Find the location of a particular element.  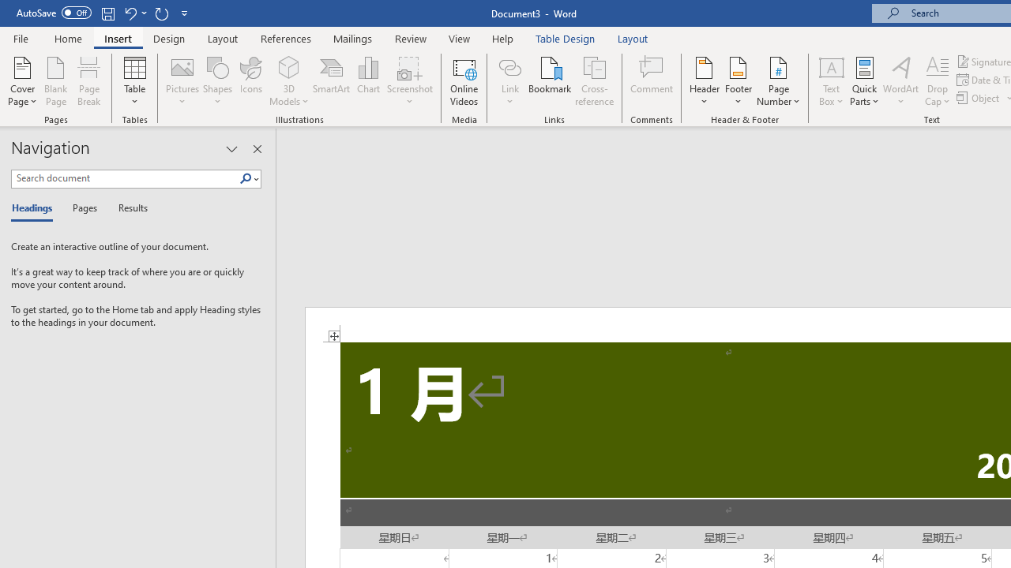

Text Box is located at coordinates (831, 80).